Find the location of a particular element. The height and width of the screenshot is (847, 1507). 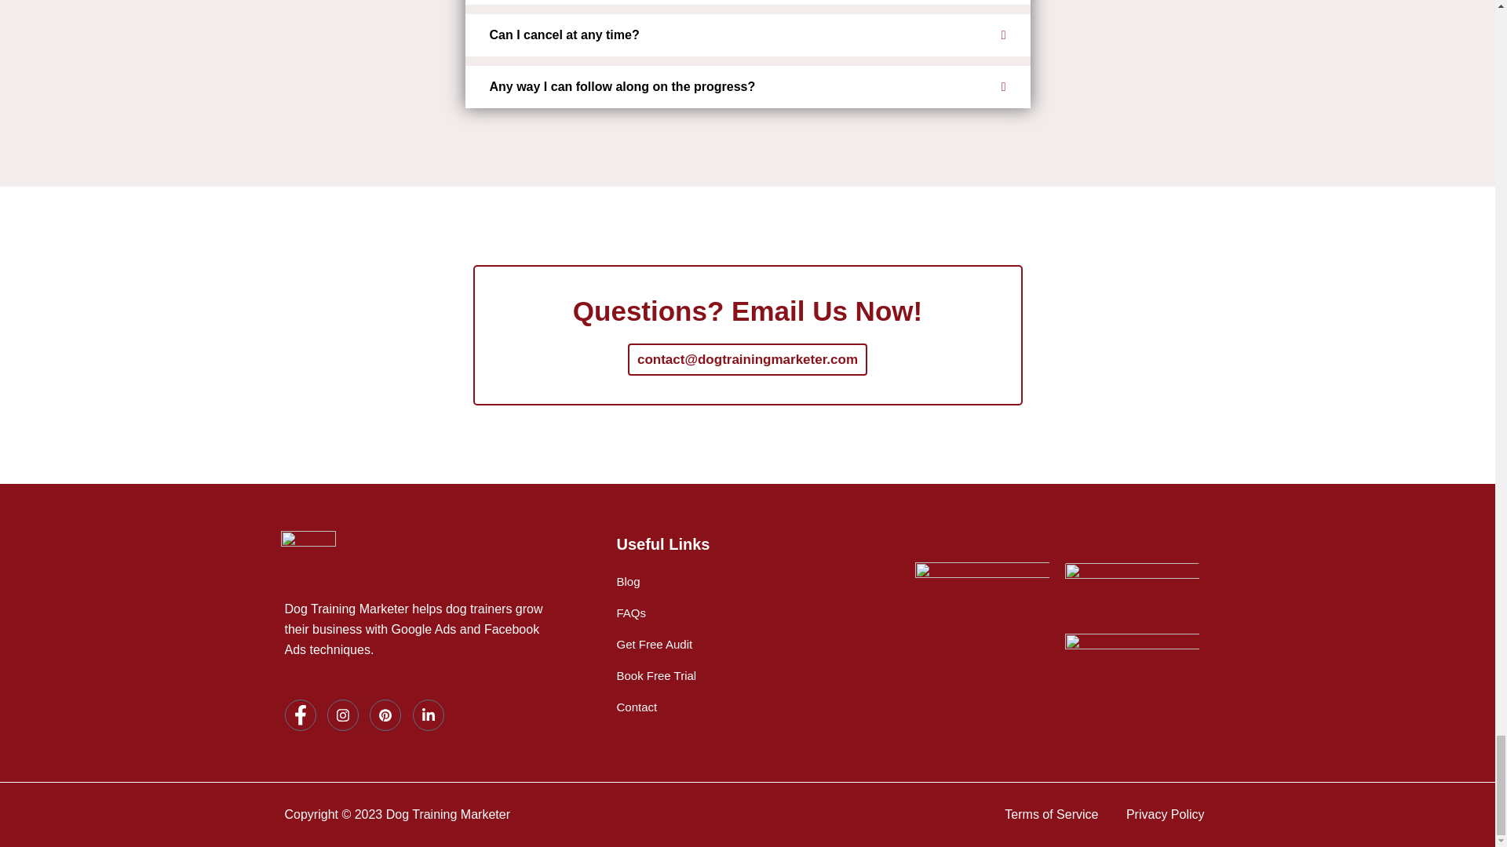

Any way I can follow along on the progress? is located at coordinates (746, 87).